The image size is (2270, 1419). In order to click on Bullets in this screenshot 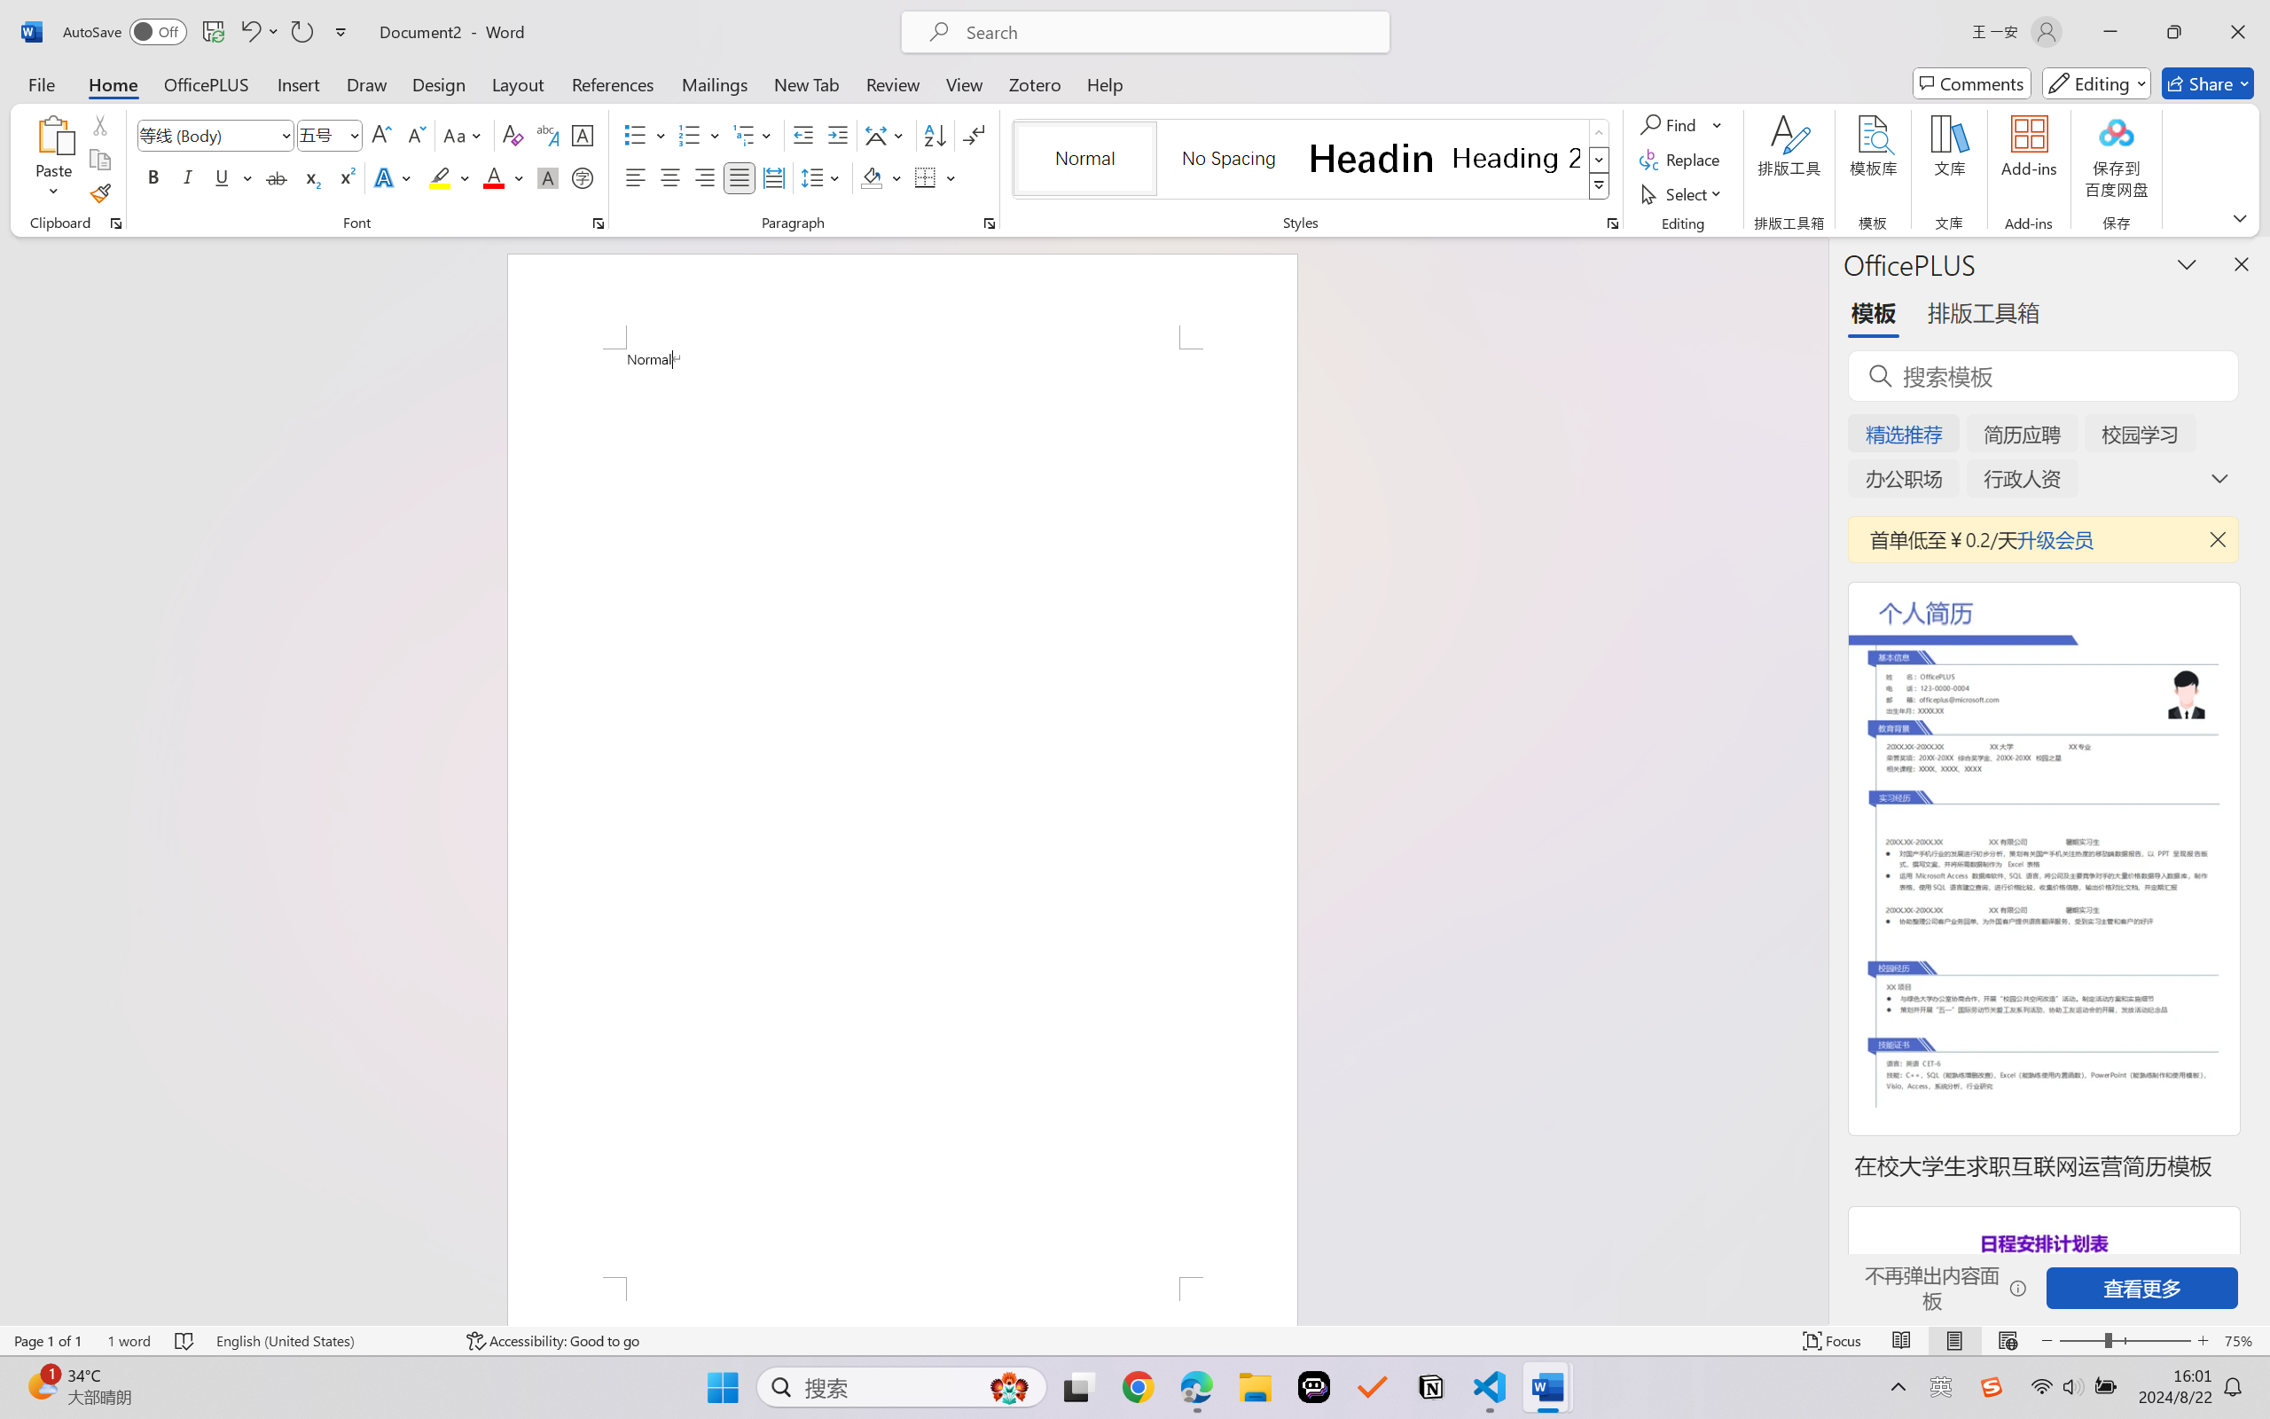, I will do `click(635, 135)`.